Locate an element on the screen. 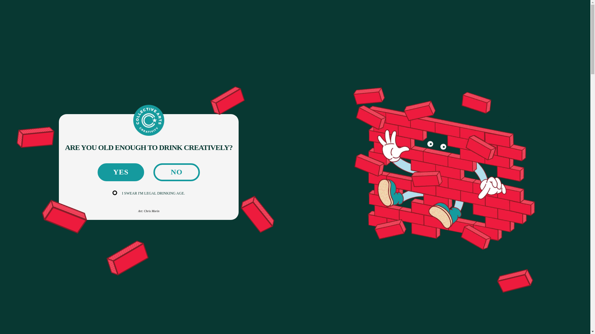  Collective Arts Brewing is located at coordinates (295, 14).